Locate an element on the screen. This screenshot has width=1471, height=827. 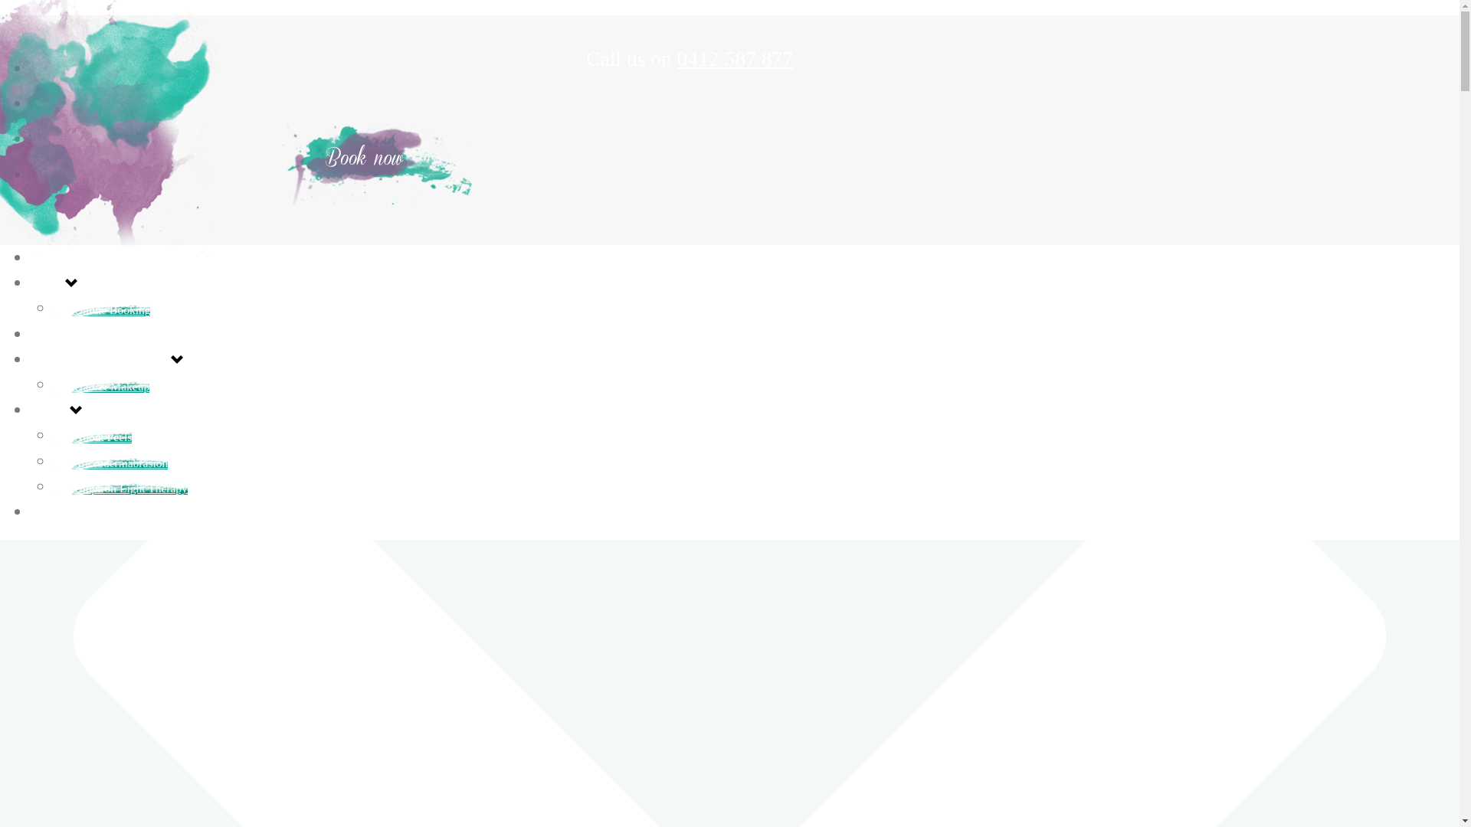
0412 587 877 is located at coordinates (735, 58).